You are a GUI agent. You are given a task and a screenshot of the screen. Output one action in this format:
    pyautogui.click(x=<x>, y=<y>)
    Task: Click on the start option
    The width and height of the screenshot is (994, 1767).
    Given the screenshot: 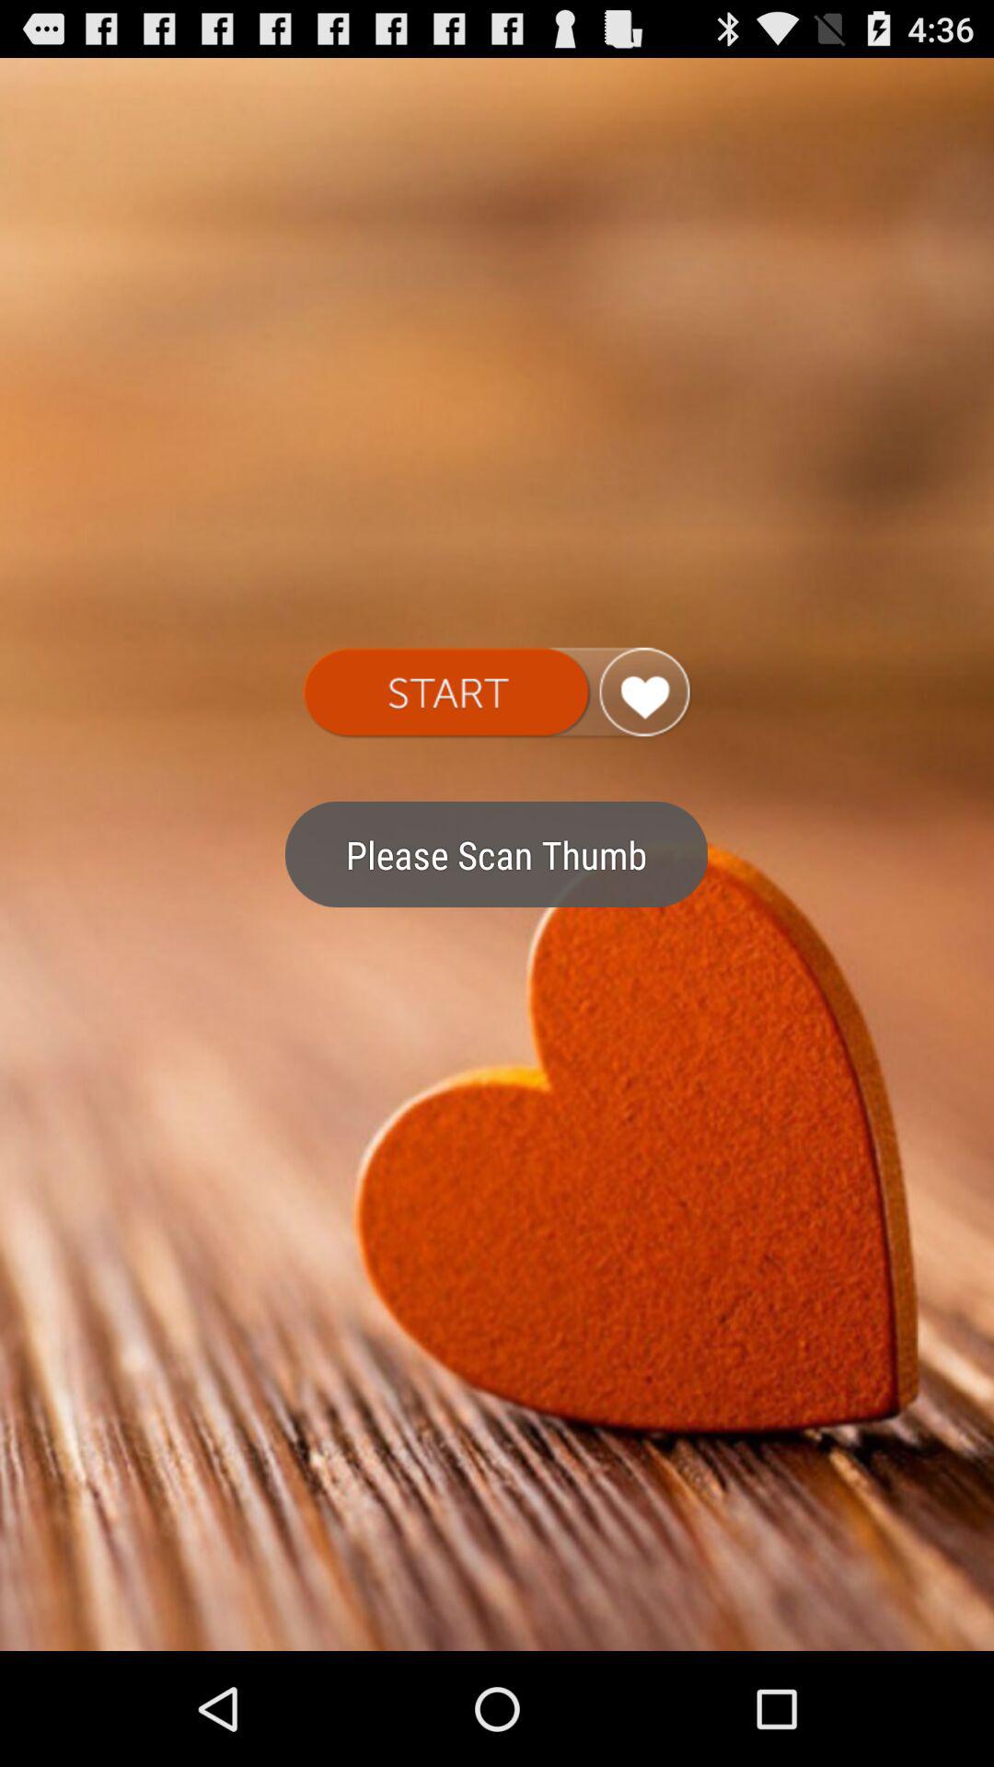 What is the action you would take?
    pyautogui.click(x=497, y=693)
    